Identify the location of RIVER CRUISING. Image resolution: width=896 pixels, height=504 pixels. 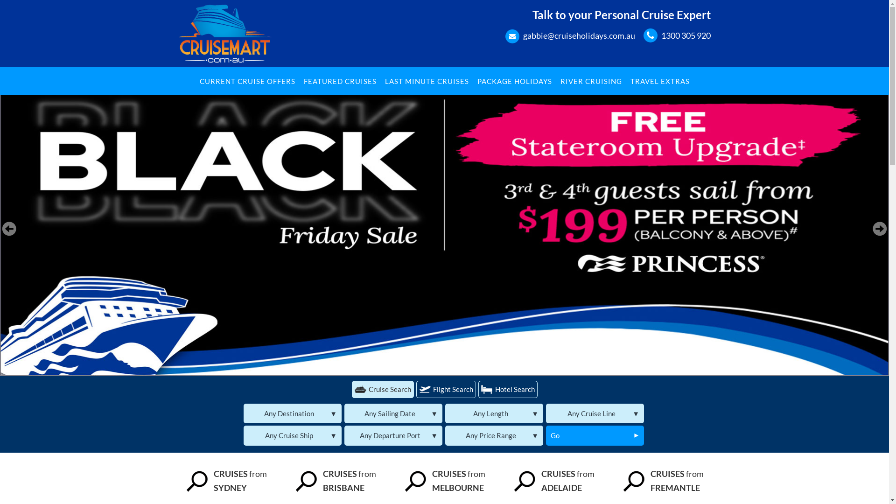
(591, 81).